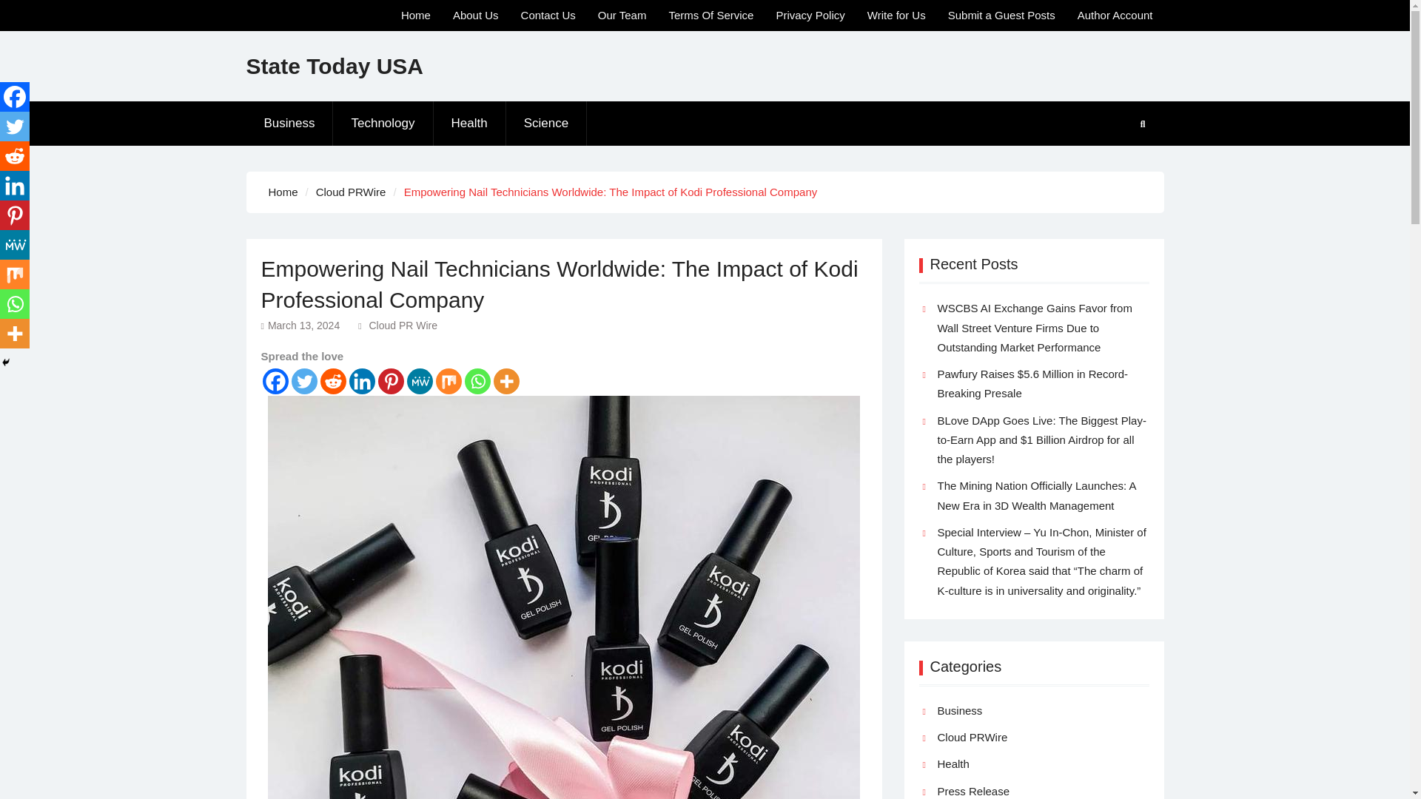 The height and width of the screenshot is (799, 1421). What do you see at coordinates (469, 123) in the screenshot?
I see `Health` at bounding box center [469, 123].